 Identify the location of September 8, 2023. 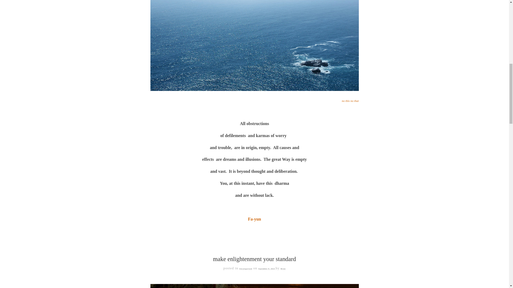
(267, 269).